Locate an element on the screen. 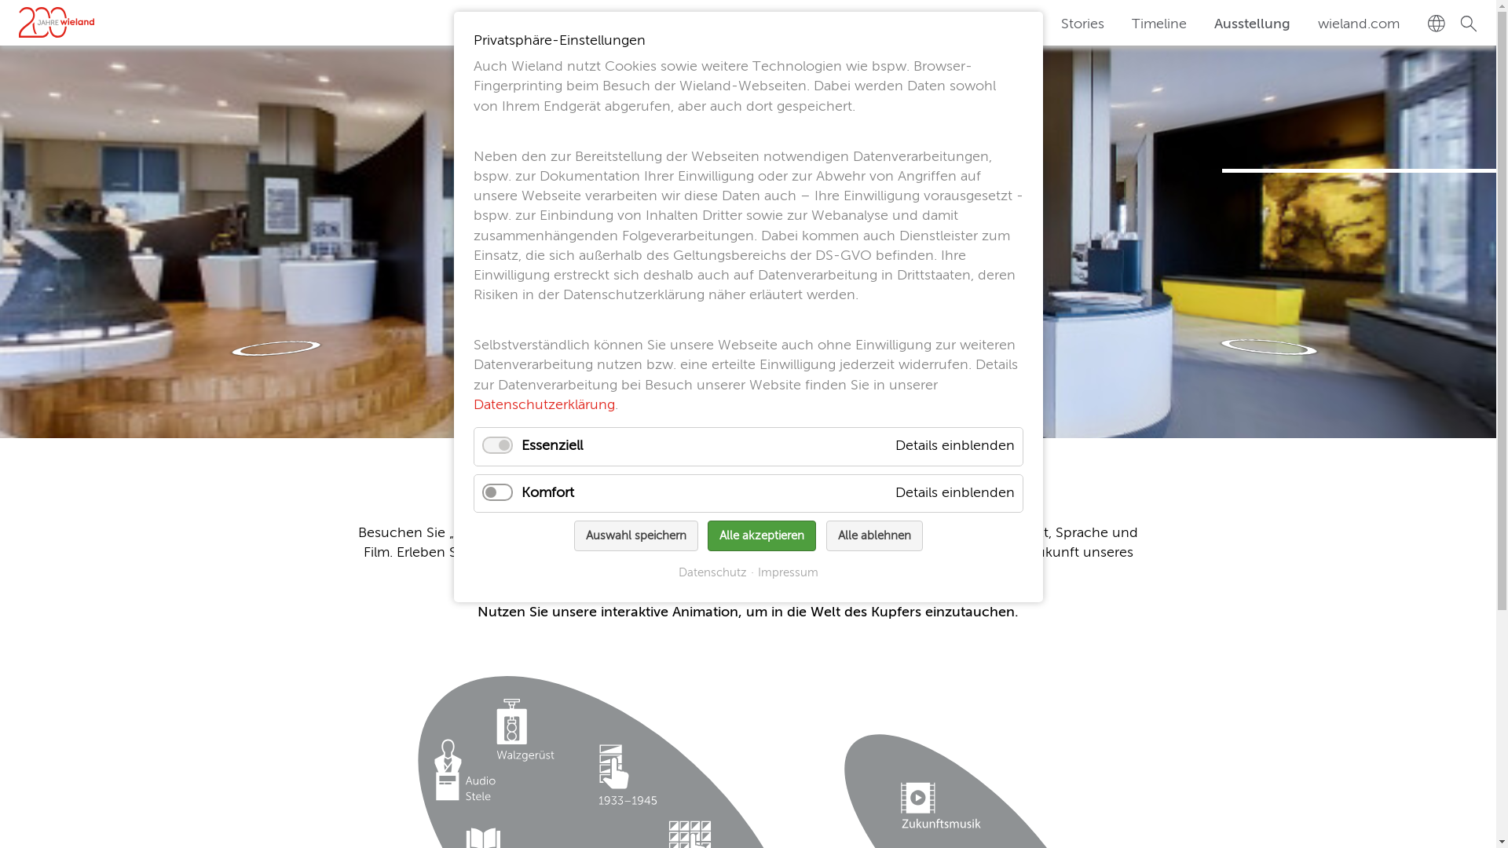 Image resolution: width=1508 pixels, height=848 pixels. Impressum is located at coordinates (785, 573).